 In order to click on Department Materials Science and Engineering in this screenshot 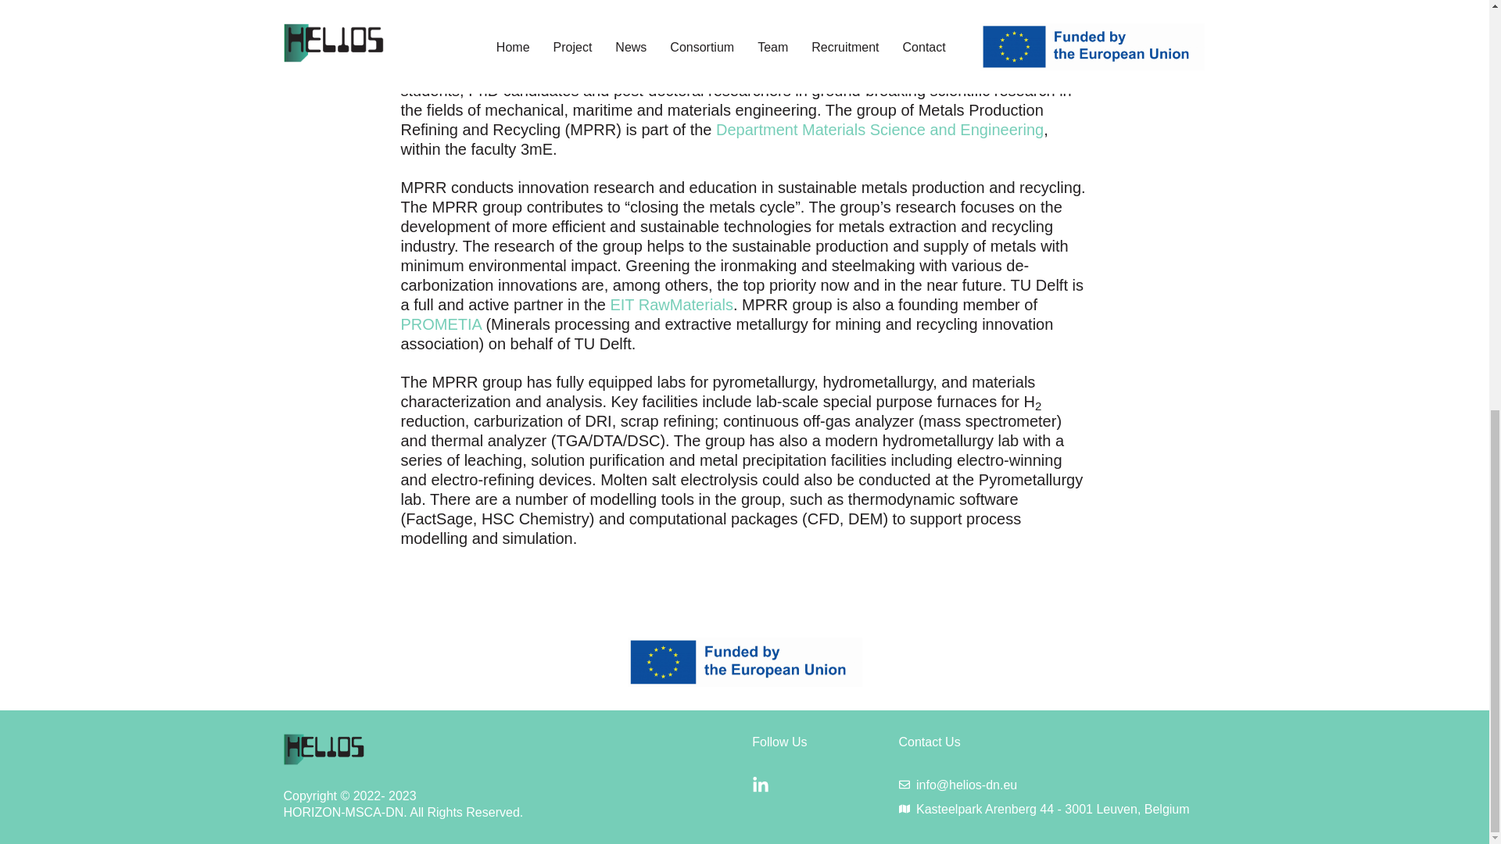, I will do `click(879, 130)`.